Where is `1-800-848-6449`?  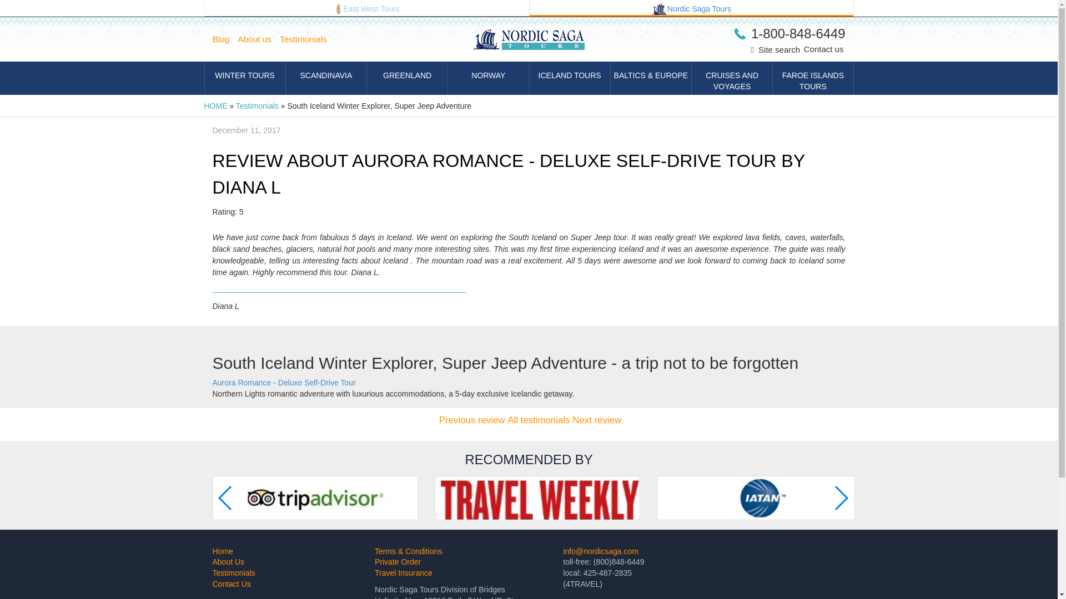
1-800-848-6449 is located at coordinates (790, 33).